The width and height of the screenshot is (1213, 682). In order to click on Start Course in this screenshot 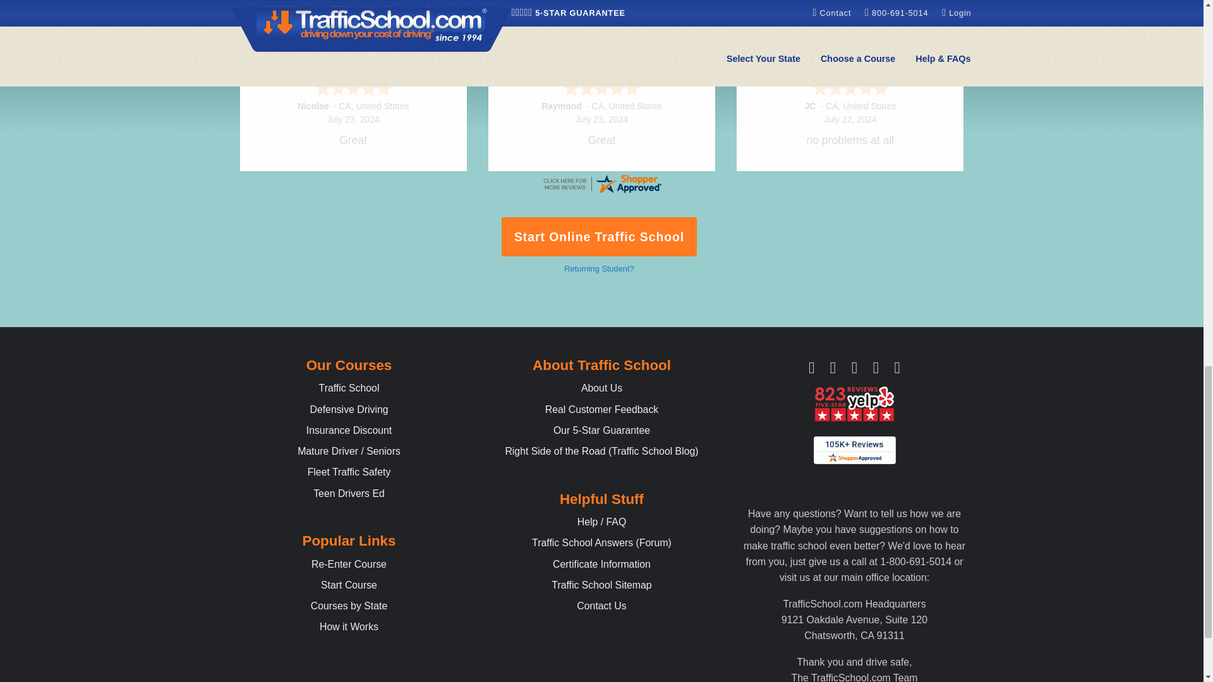, I will do `click(349, 585)`.